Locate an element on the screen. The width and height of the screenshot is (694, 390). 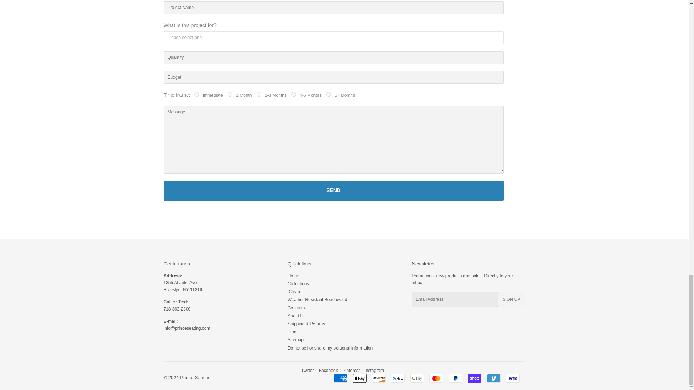
Prince Seating on Instagram is located at coordinates (374, 370).